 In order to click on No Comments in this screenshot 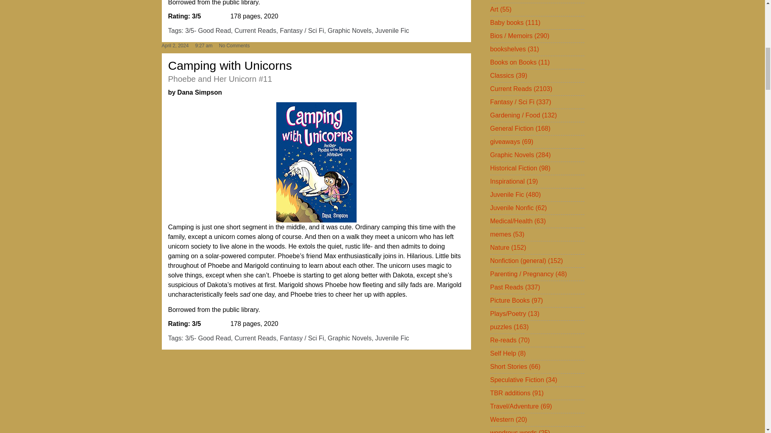, I will do `click(235, 46)`.